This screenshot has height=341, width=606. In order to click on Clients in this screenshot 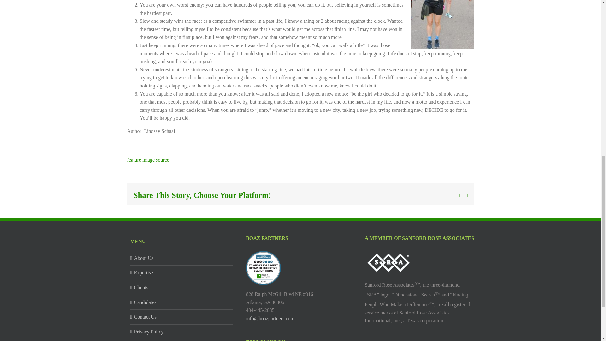, I will do `click(182, 287)`.